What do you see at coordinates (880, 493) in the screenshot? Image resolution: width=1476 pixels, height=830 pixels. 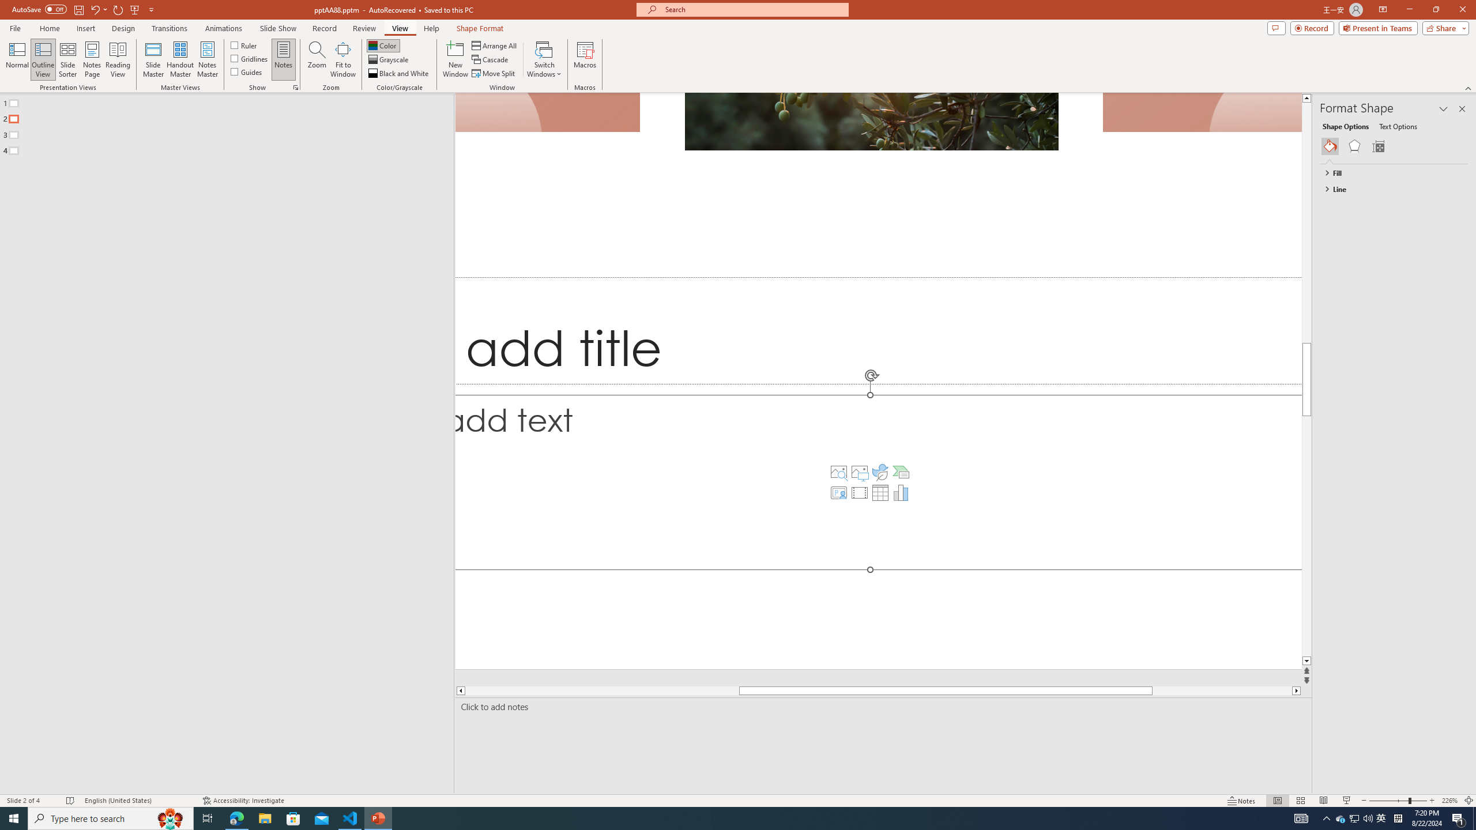 I see `Insert Table` at bounding box center [880, 493].